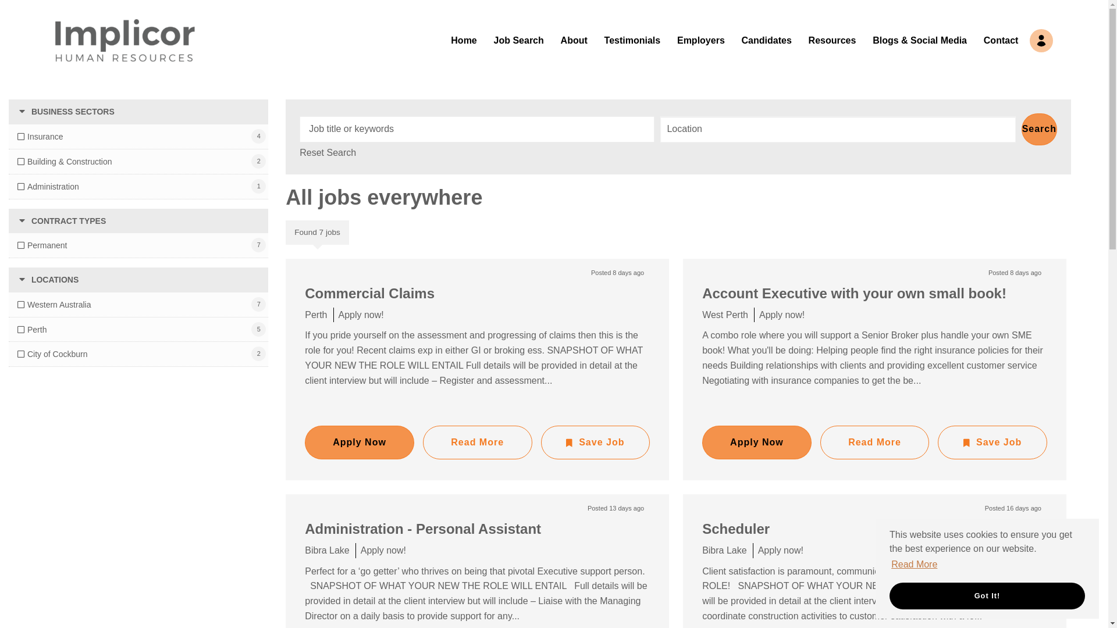 Image resolution: width=1117 pixels, height=628 pixels. I want to click on Administration
1, so click(48, 187).